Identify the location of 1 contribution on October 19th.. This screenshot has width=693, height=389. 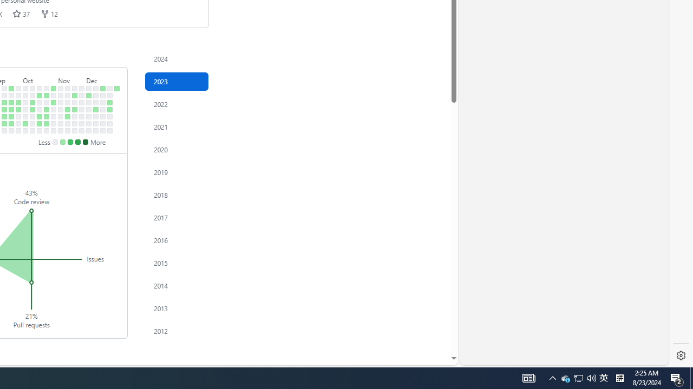
(40, 117).